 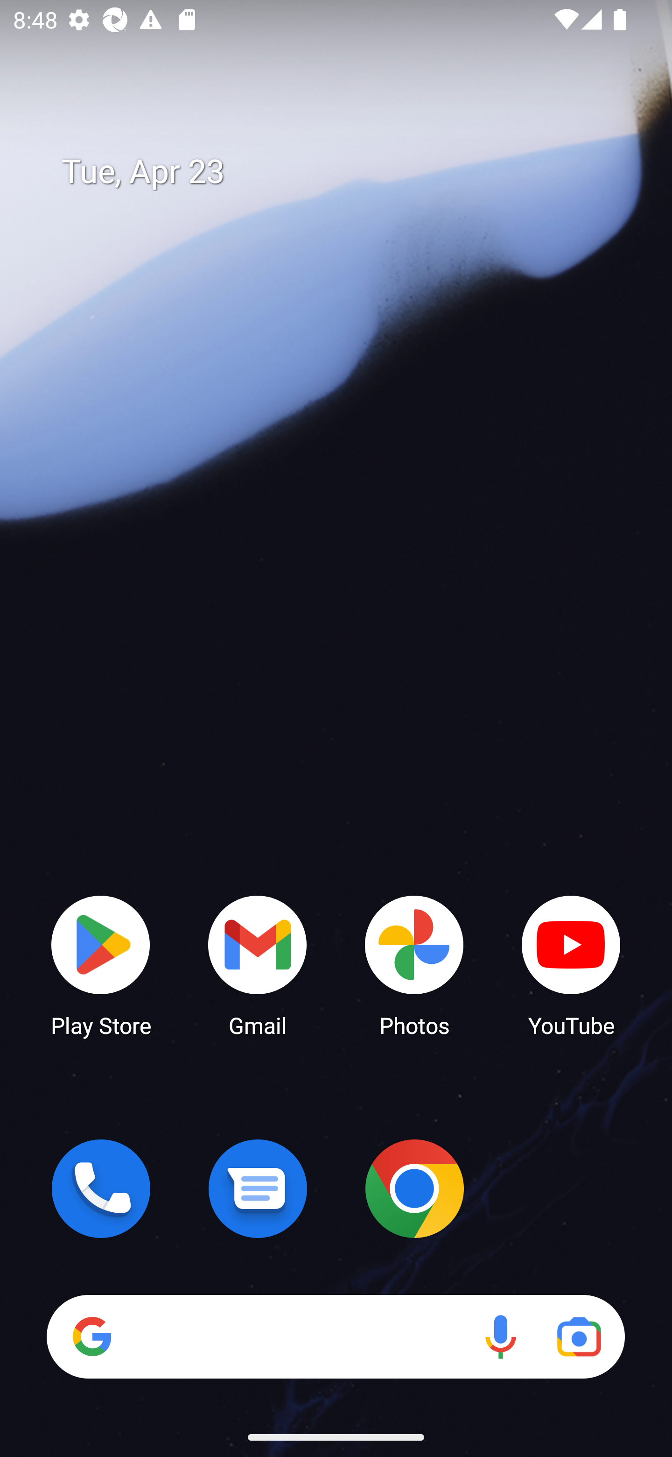 I want to click on Voice search, so click(x=500, y=1337).